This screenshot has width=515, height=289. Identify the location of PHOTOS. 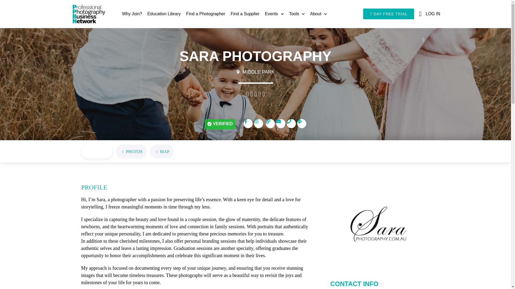
(131, 151).